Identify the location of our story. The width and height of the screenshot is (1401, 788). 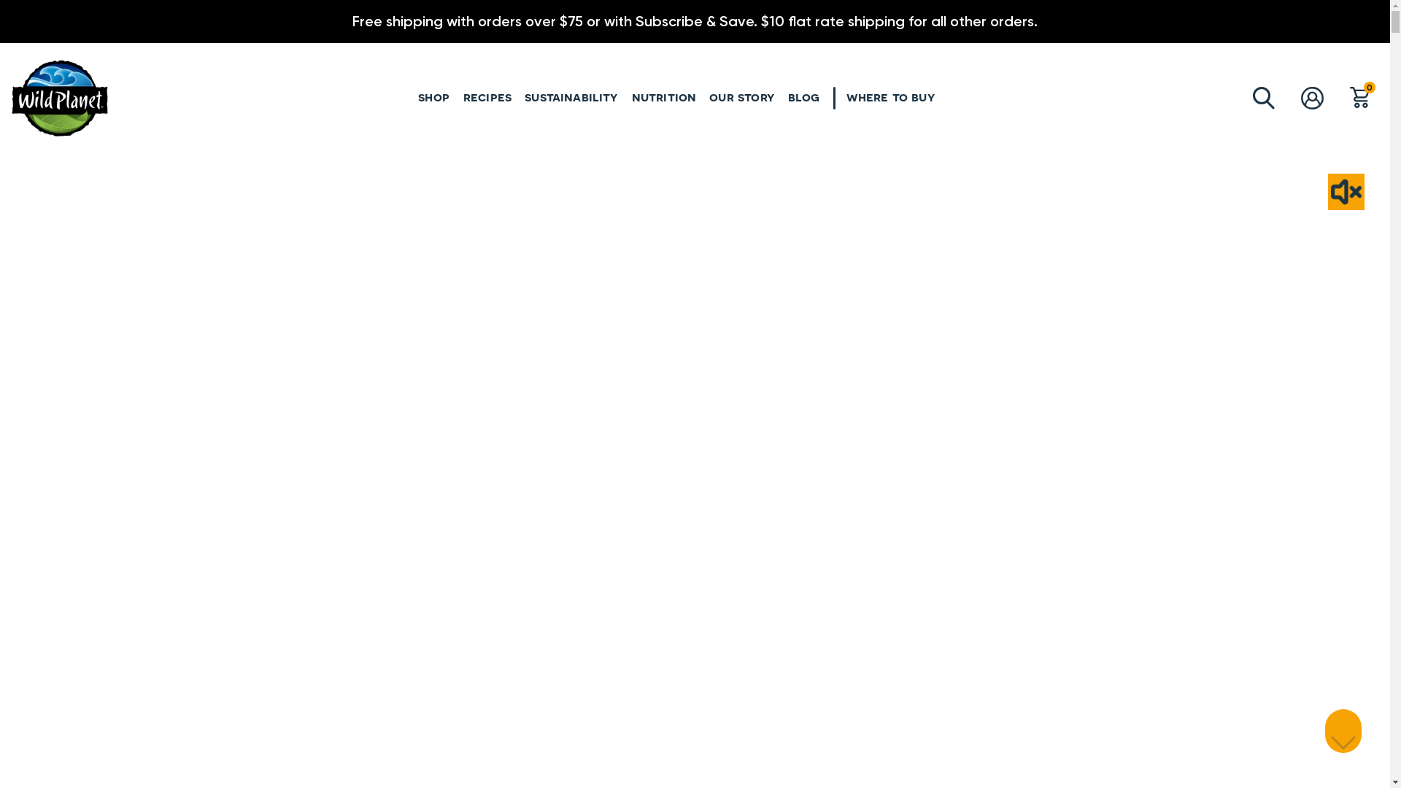
(742, 97).